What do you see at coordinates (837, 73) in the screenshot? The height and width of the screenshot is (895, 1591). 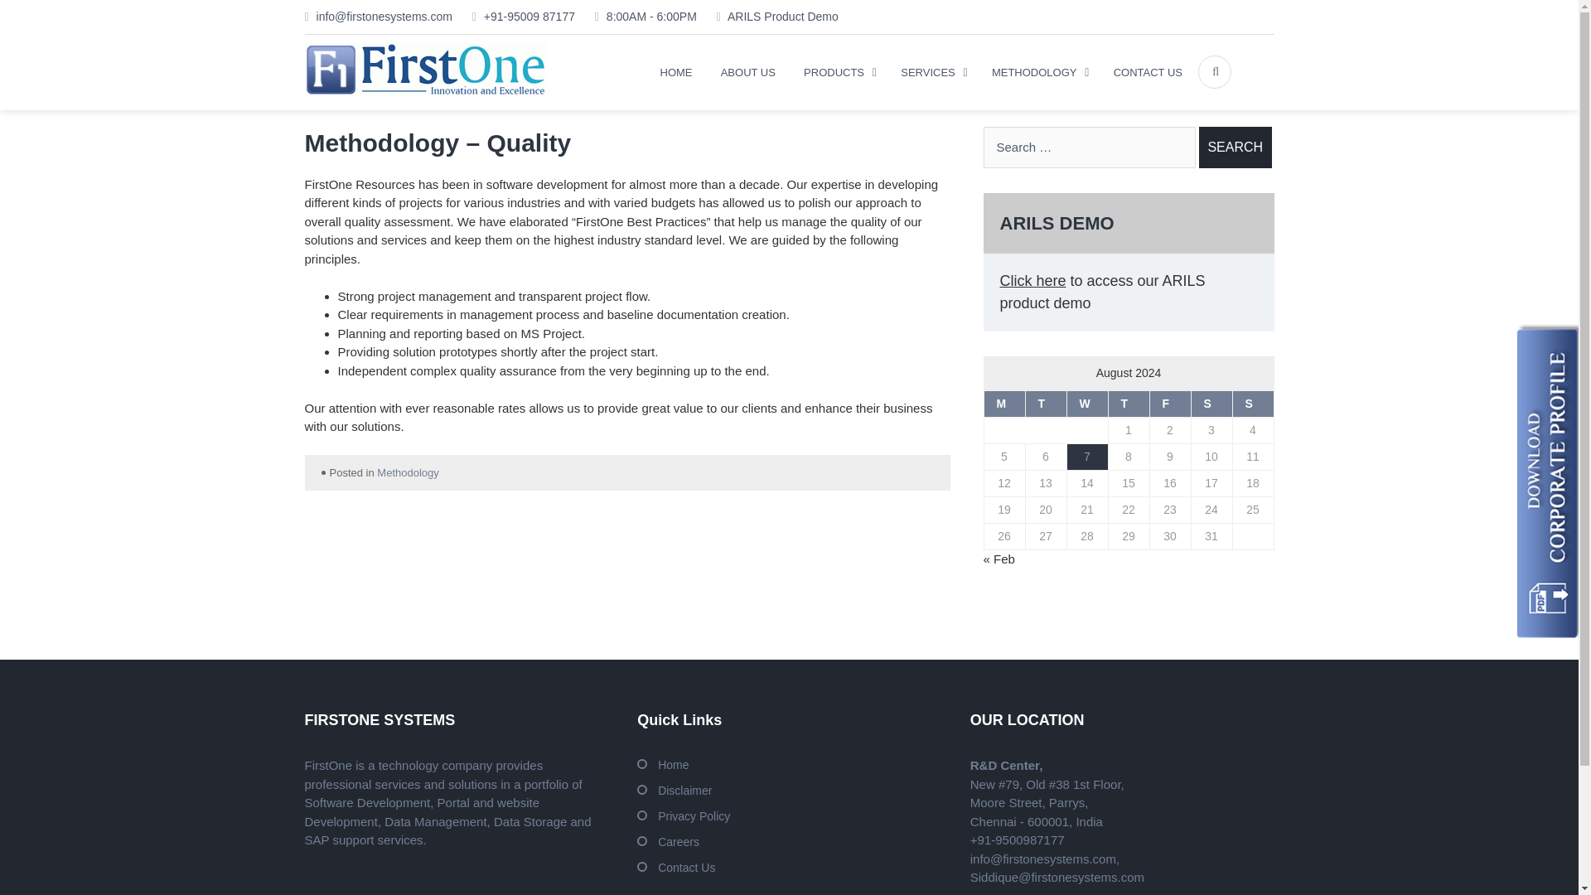 I see `PRODUCTS` at bounding box center [837, 73].